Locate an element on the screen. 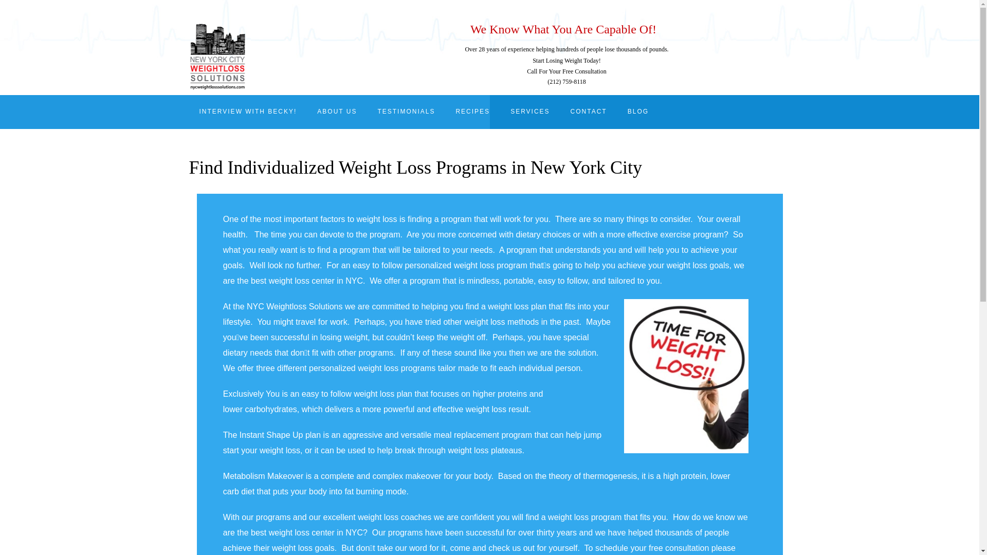 This screenshot has height=555, width=987. Testimonials is located at coordinates (406, 112).